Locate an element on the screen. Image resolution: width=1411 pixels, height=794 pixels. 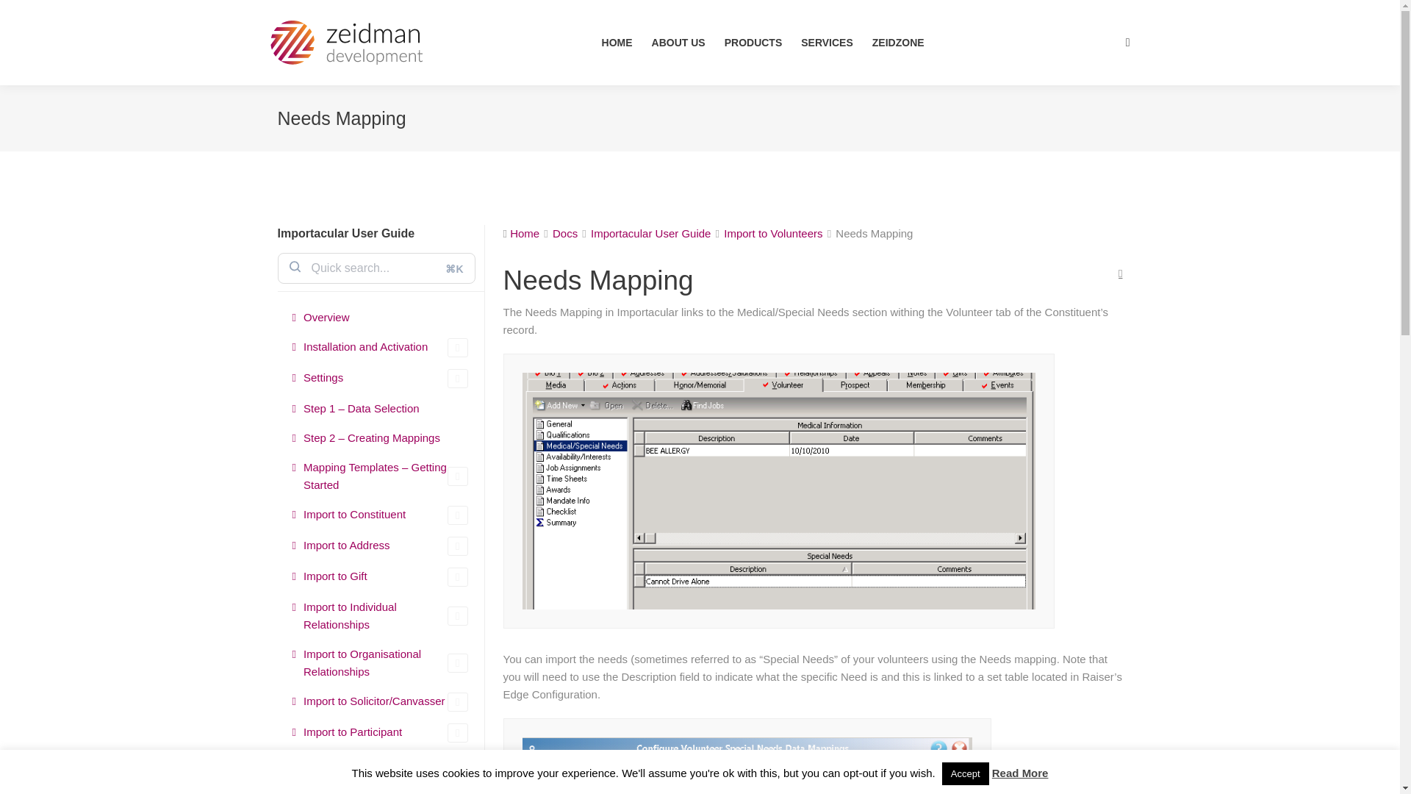
Search for: is located at coordinates (377, 268).